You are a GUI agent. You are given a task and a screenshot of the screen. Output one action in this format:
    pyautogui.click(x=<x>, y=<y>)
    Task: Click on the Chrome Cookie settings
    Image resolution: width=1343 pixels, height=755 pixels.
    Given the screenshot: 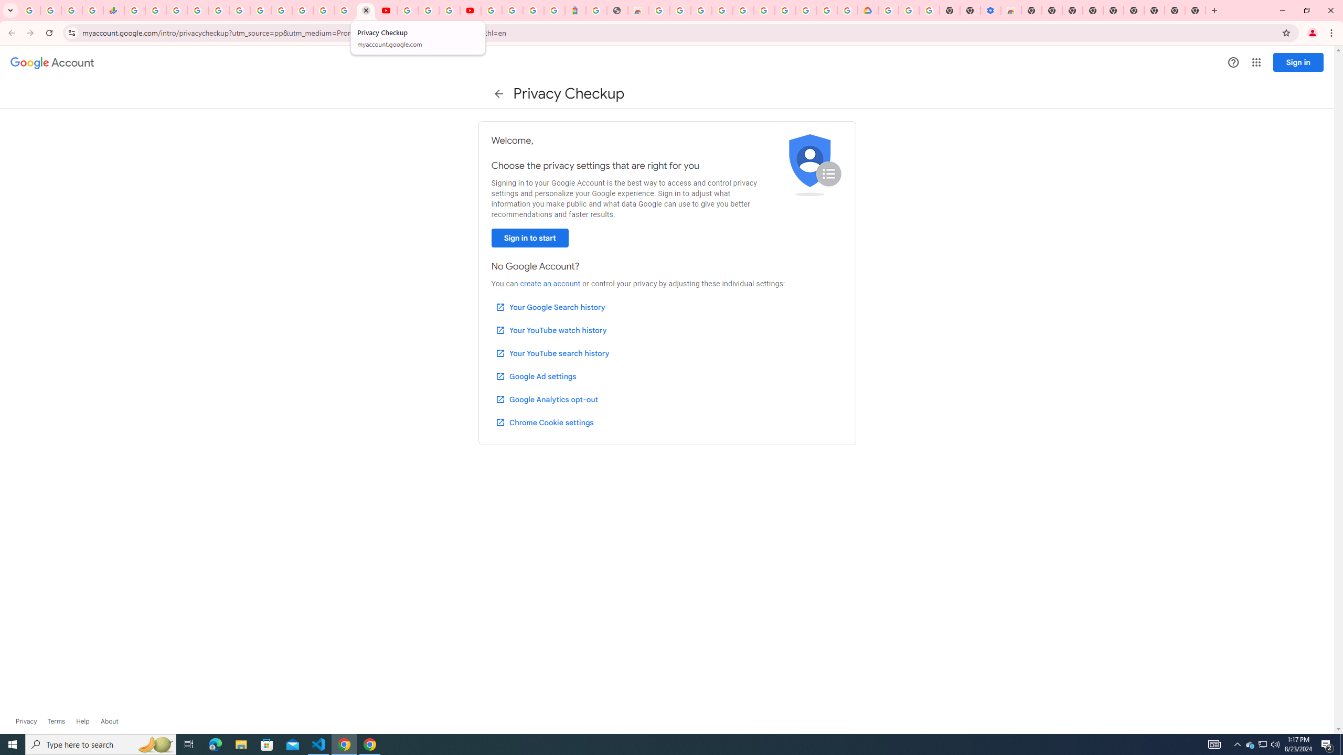 What is the action you would take?
    pyautogui.click(x=545, y=422)
    